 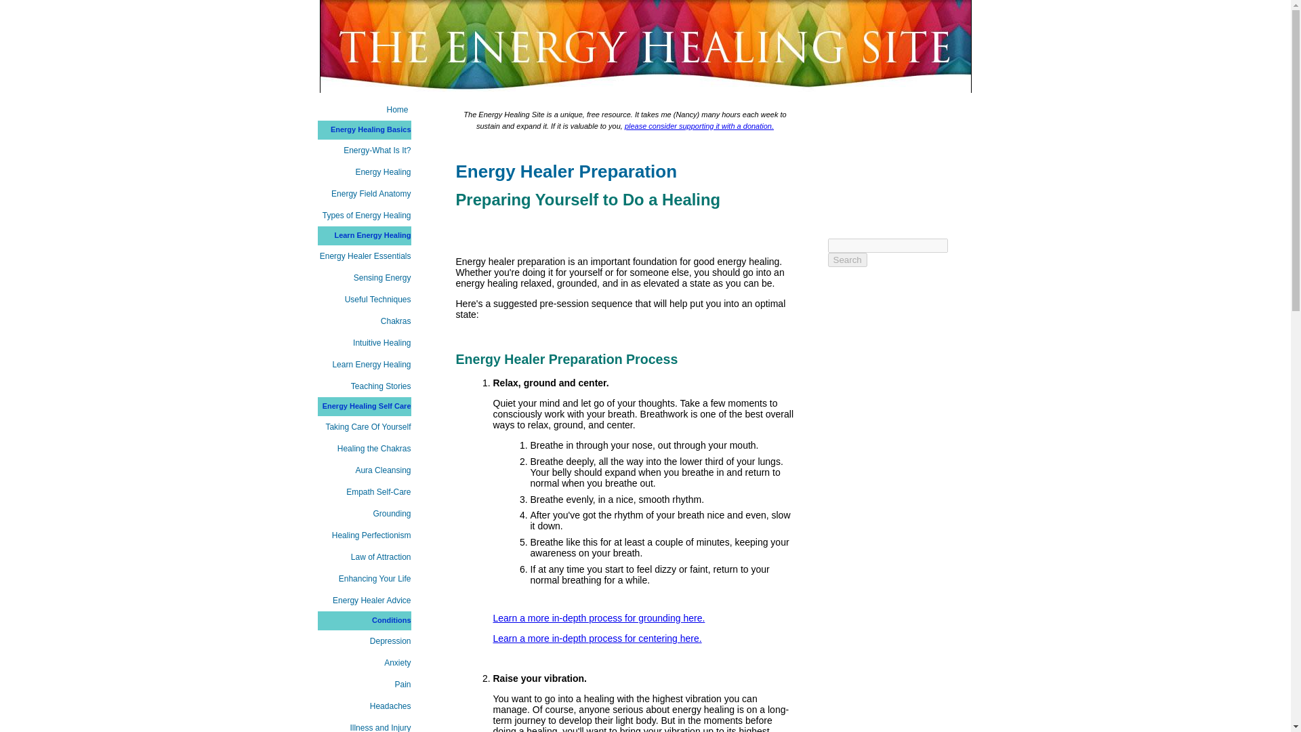 I want to click on Teaching Stories, so click(x=364, y=386).